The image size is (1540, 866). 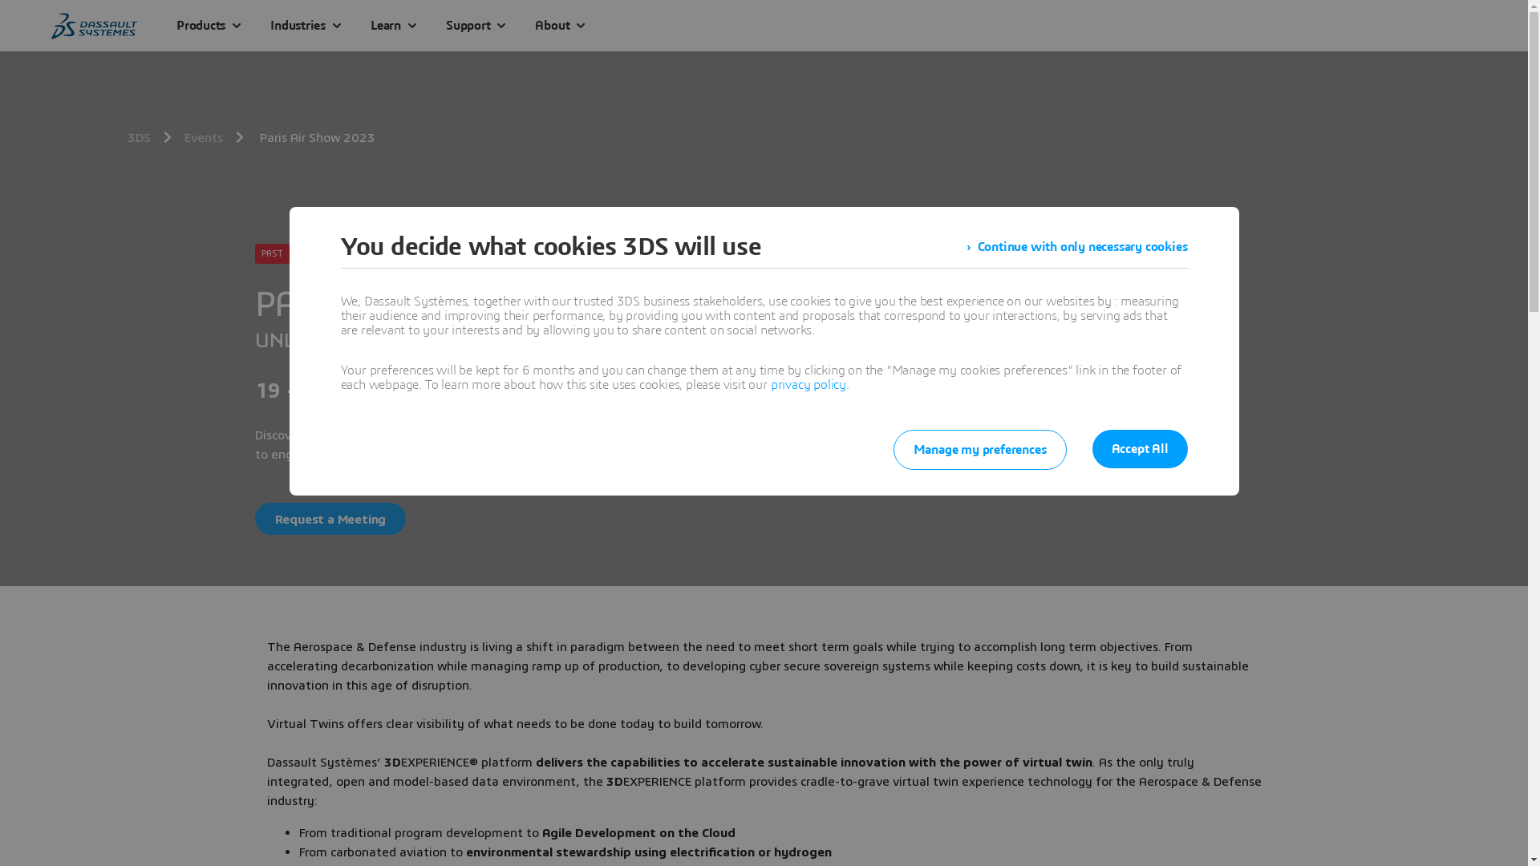 What do you see at coordinates (808, 385) in the screenshot?
I see `privacy policy` at bounding box center [808, 385].